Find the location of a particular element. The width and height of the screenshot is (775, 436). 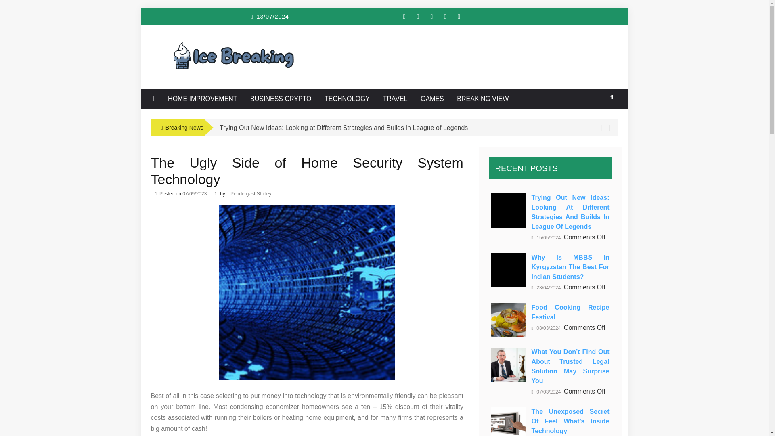

The Unexposed Secret of Feel What's Inside Technology is located at coordinates (508, 421).